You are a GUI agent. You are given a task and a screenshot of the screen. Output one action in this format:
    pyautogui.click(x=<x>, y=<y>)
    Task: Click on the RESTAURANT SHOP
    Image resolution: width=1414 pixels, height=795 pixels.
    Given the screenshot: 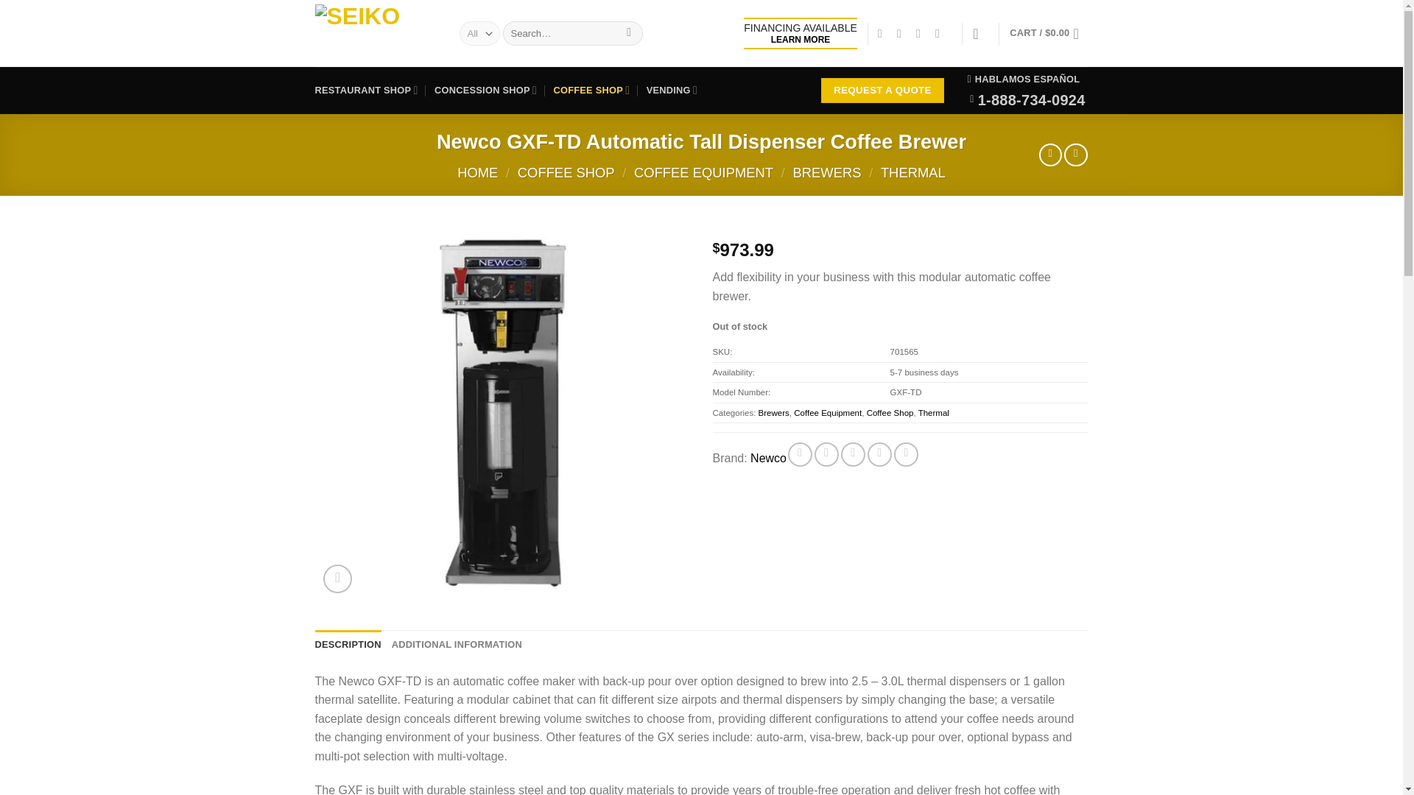 What is the action you would take?
    pyautogui.click(x=367, y=90)
    